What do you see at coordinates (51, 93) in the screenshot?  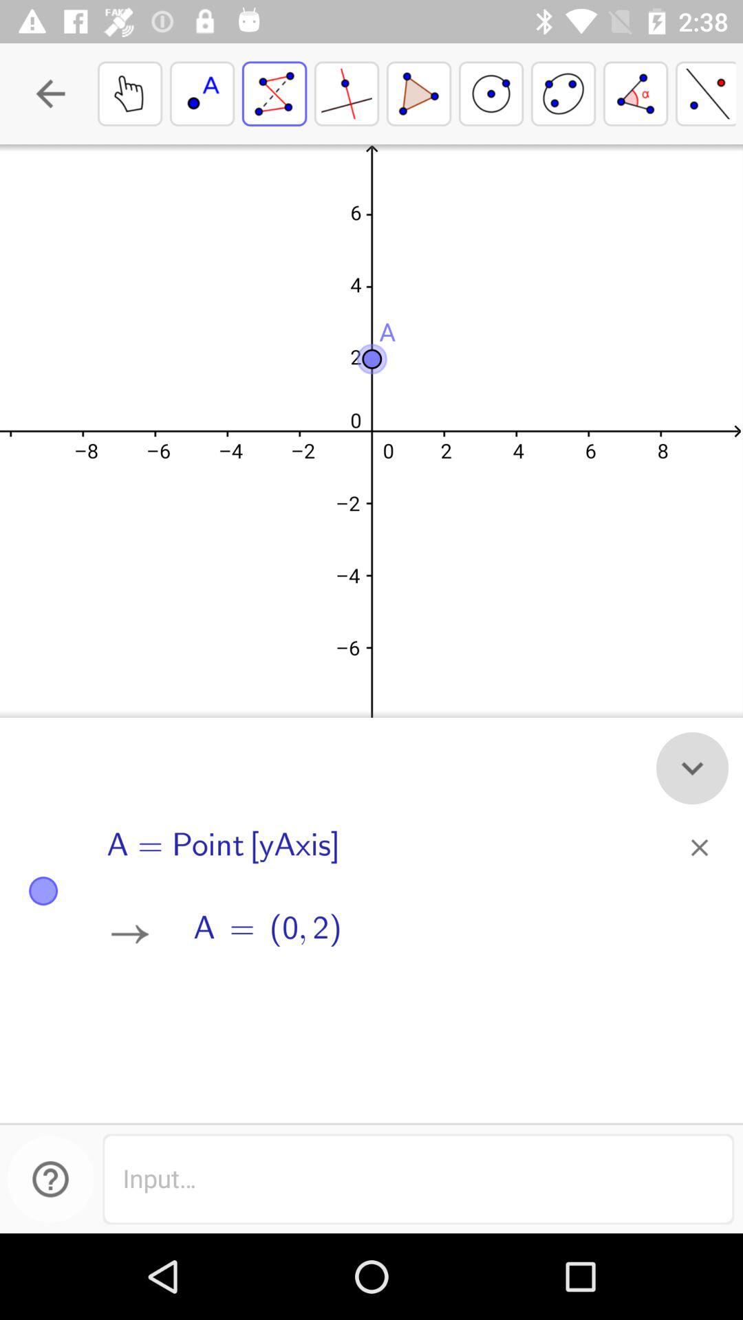 I see `click on the arrow icon at the topmost left corner of the page` at bounding box center [51, 93].